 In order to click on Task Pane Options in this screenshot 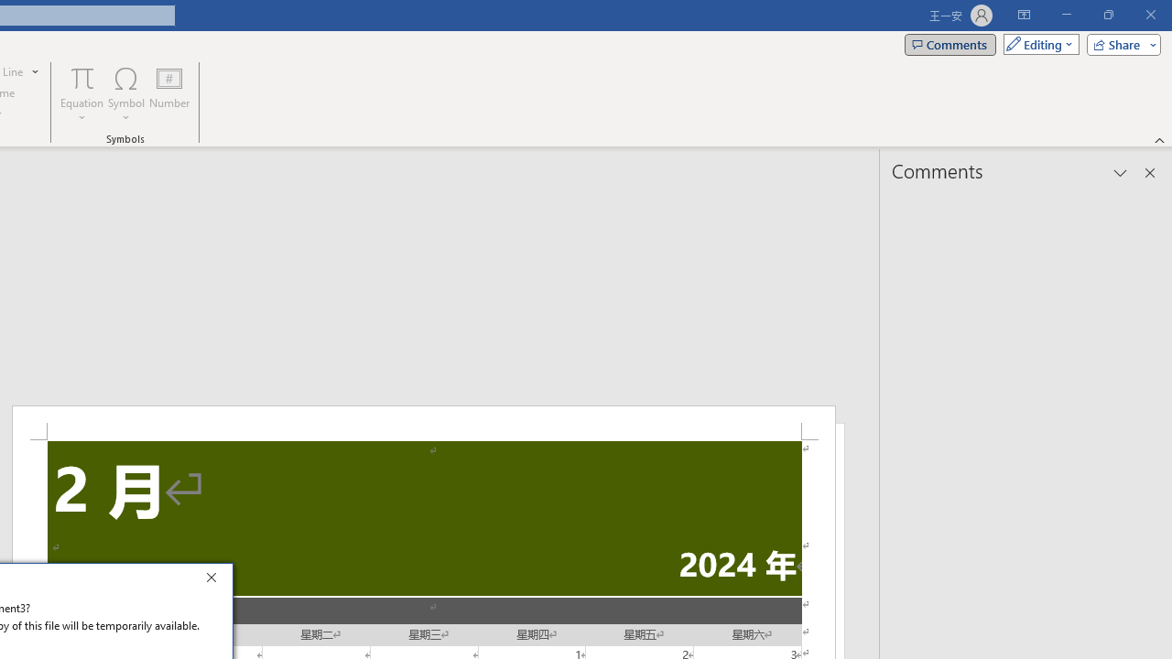, I will do `click(1121, 172)`.